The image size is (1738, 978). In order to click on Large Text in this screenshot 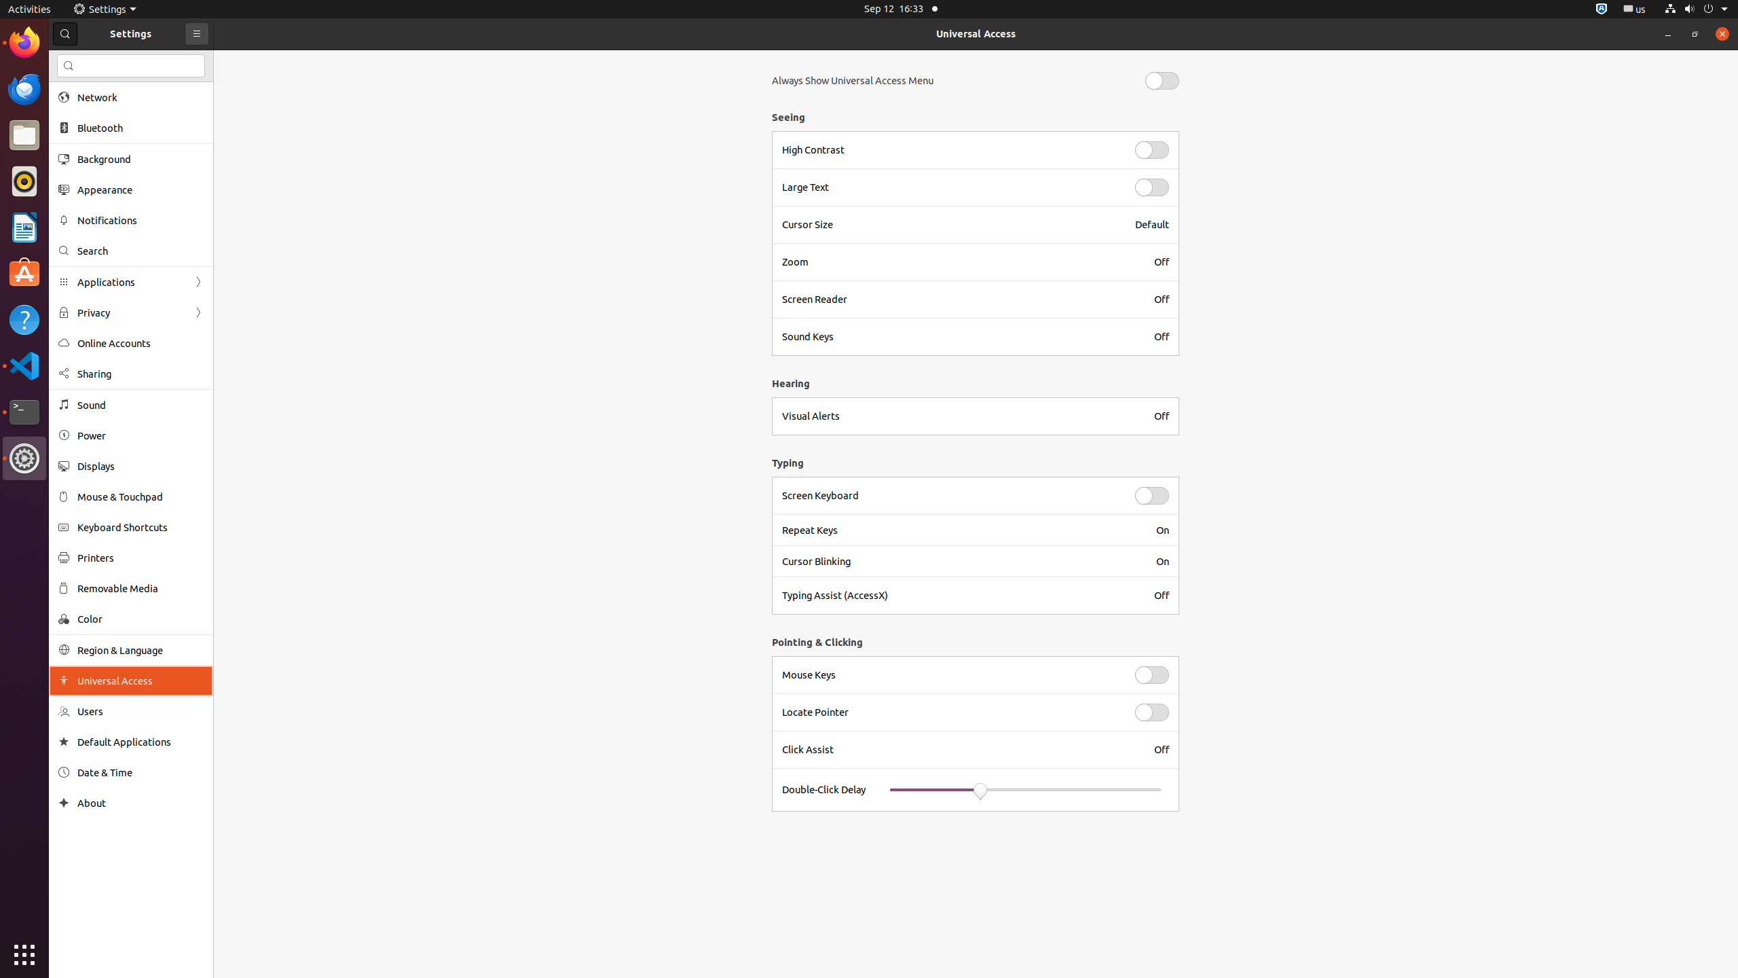, I will do `click(950, 187)`.